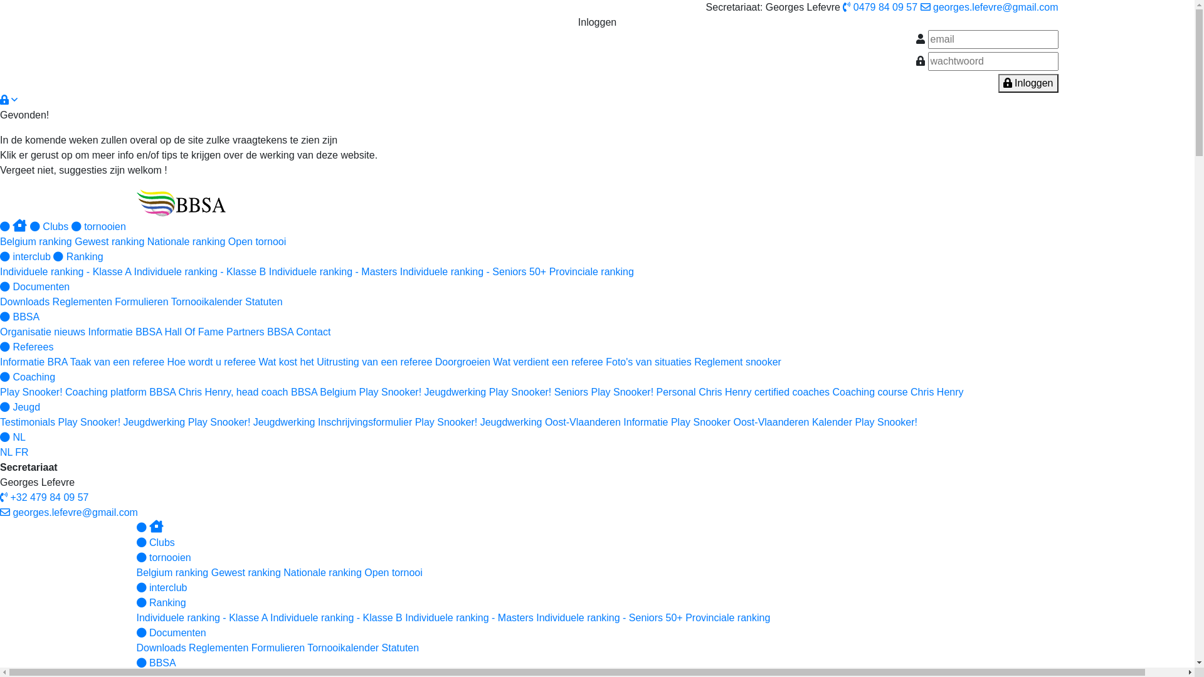  Describe the element at coordinates (267, 392) in the screenshot. I see `Chris Henry, head coach BBSA Belgium` at that location.